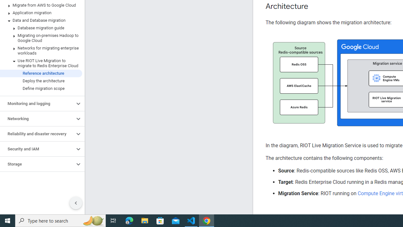 This screenshot has height=227, width=403. Describe the element at coordinates (41, 38) in the screenshot. I see `Migrating on-premises Hadoop to Google Cloud` at that location.